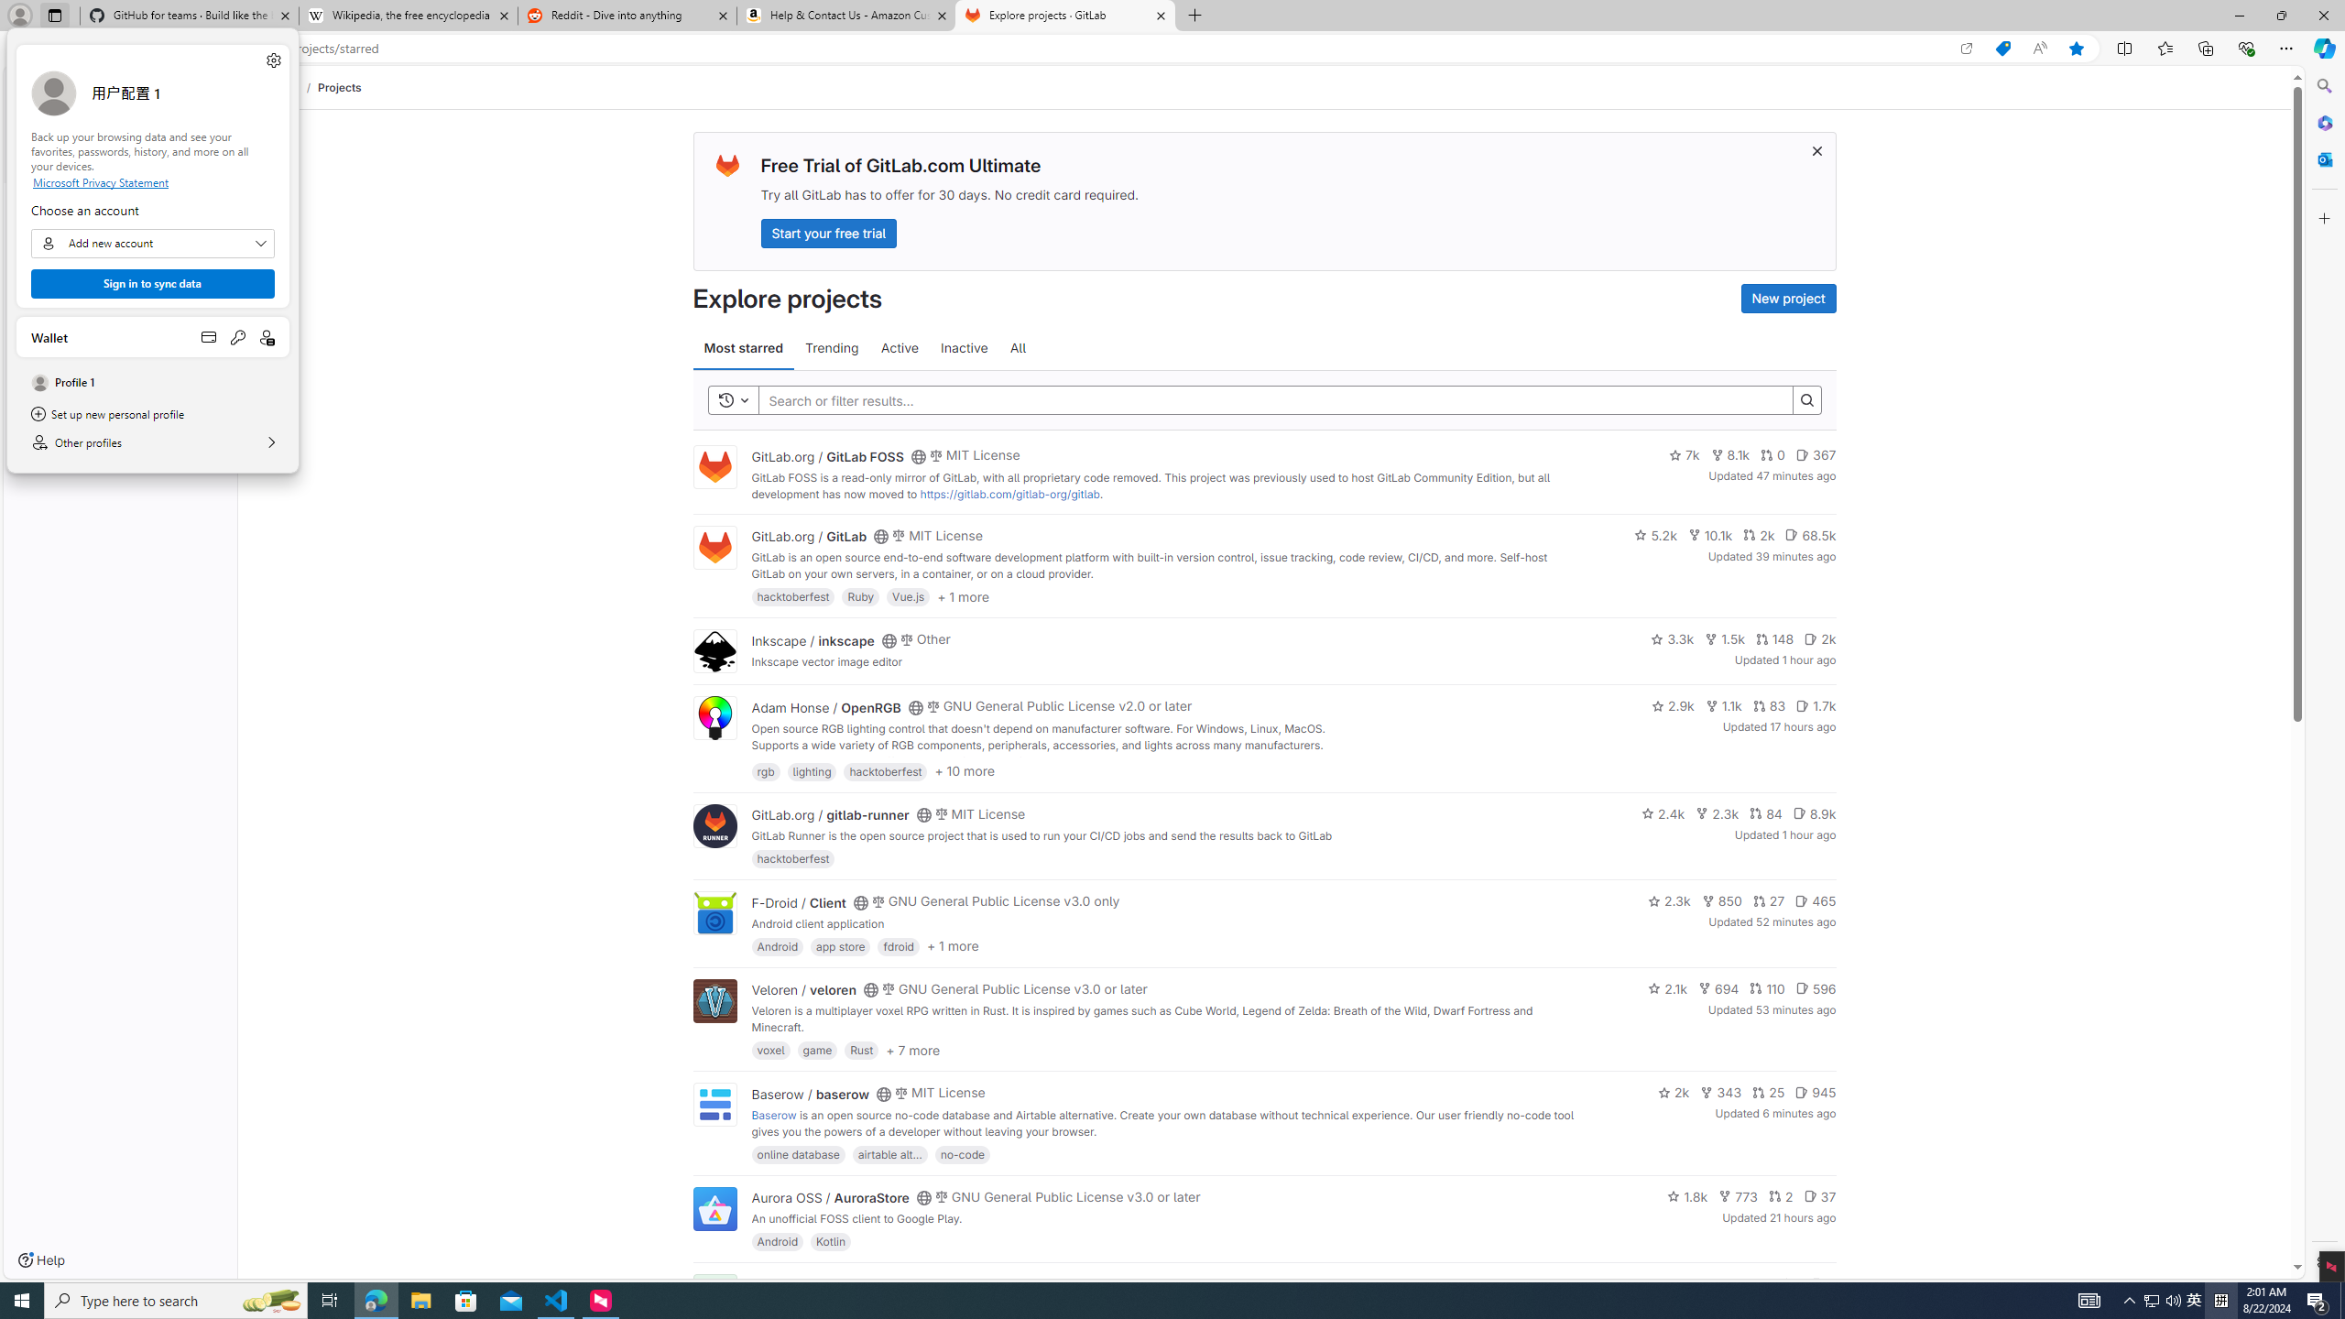 The height and width of the screenshot is (1319, 2345). Describe the element at coordinates (734, 399) in the screenshot. I see `Toggle history` at that location.